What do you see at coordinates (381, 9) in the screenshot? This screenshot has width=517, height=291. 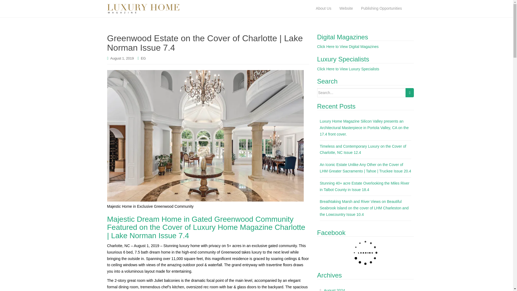 I see `Publishing Opportunities` at bounding box center [381, 9].